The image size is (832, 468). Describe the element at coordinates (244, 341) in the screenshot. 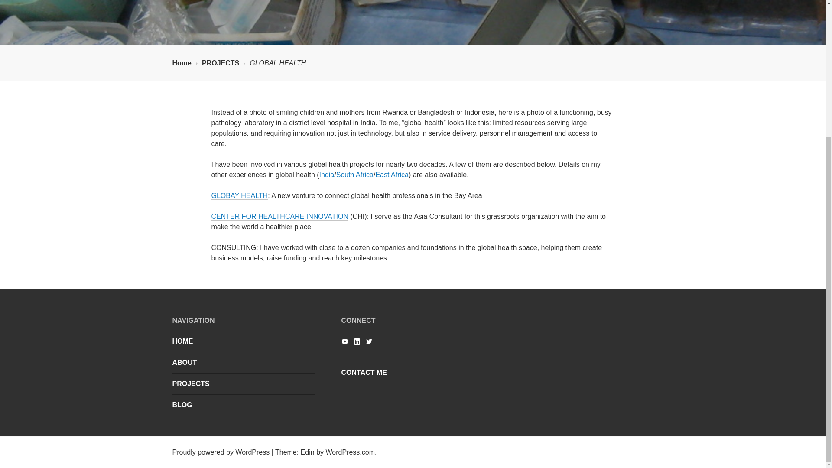

I see `HOME` at that location.